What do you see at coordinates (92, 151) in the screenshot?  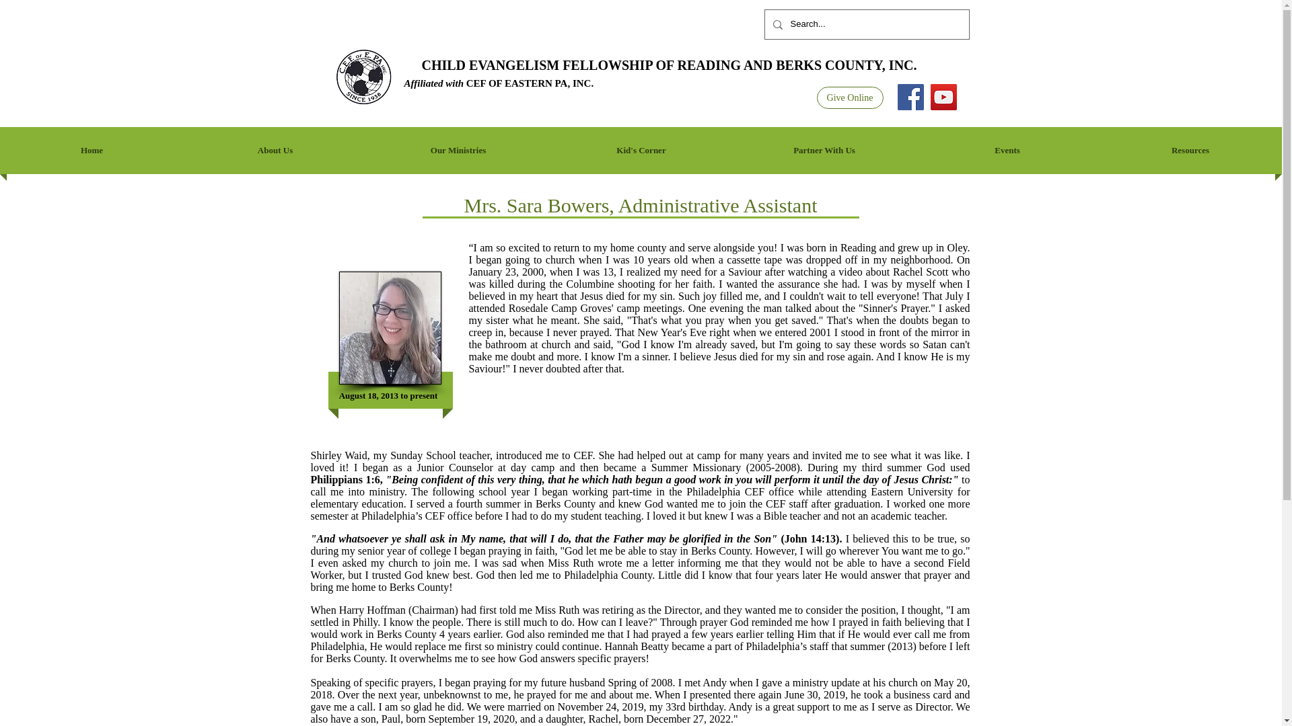 I see `Home` at bounding box center [92, 151].